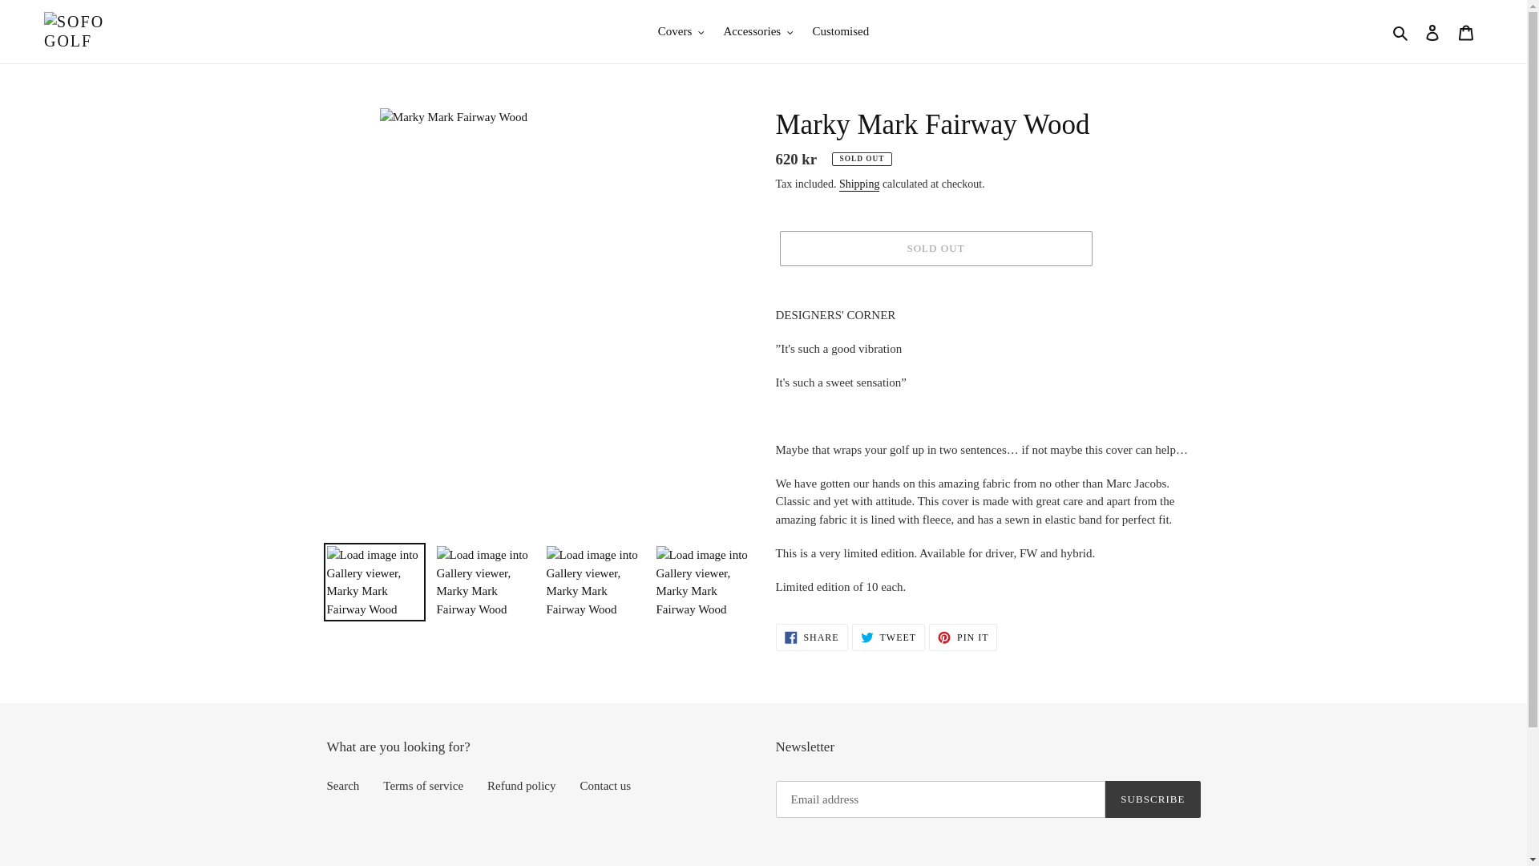 This screenshot has width=1539, height=866. What do you see at coordinates (1432, 31) in the screenshot?
I see `Log in` at bounding box center [1432, 31].